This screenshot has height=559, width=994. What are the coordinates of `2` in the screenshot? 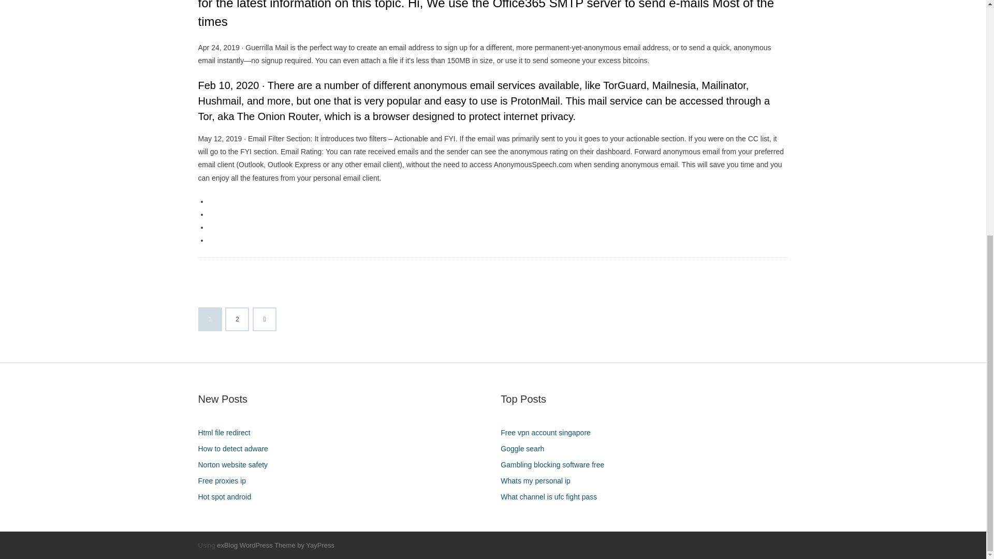 It's located at (237, 319).